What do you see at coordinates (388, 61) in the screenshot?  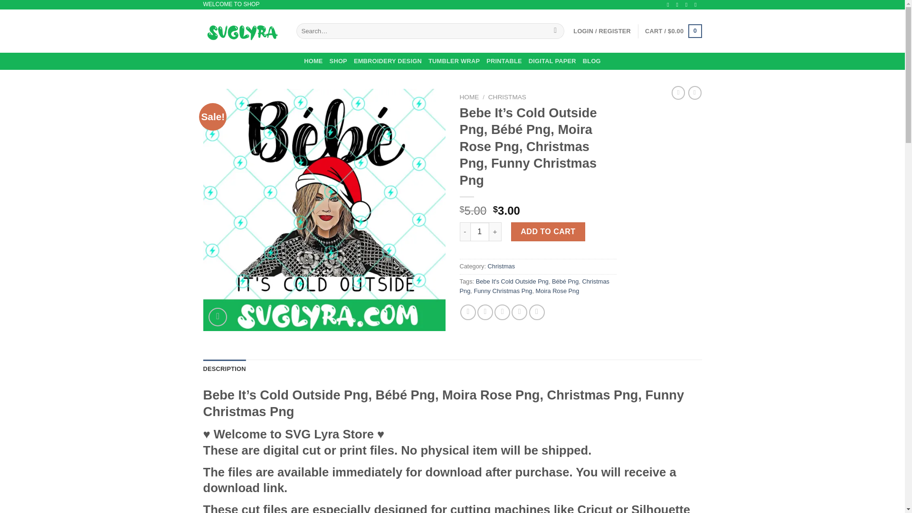 I see `EMBROIDERY DESIGN` at bounding box center [388, 61].